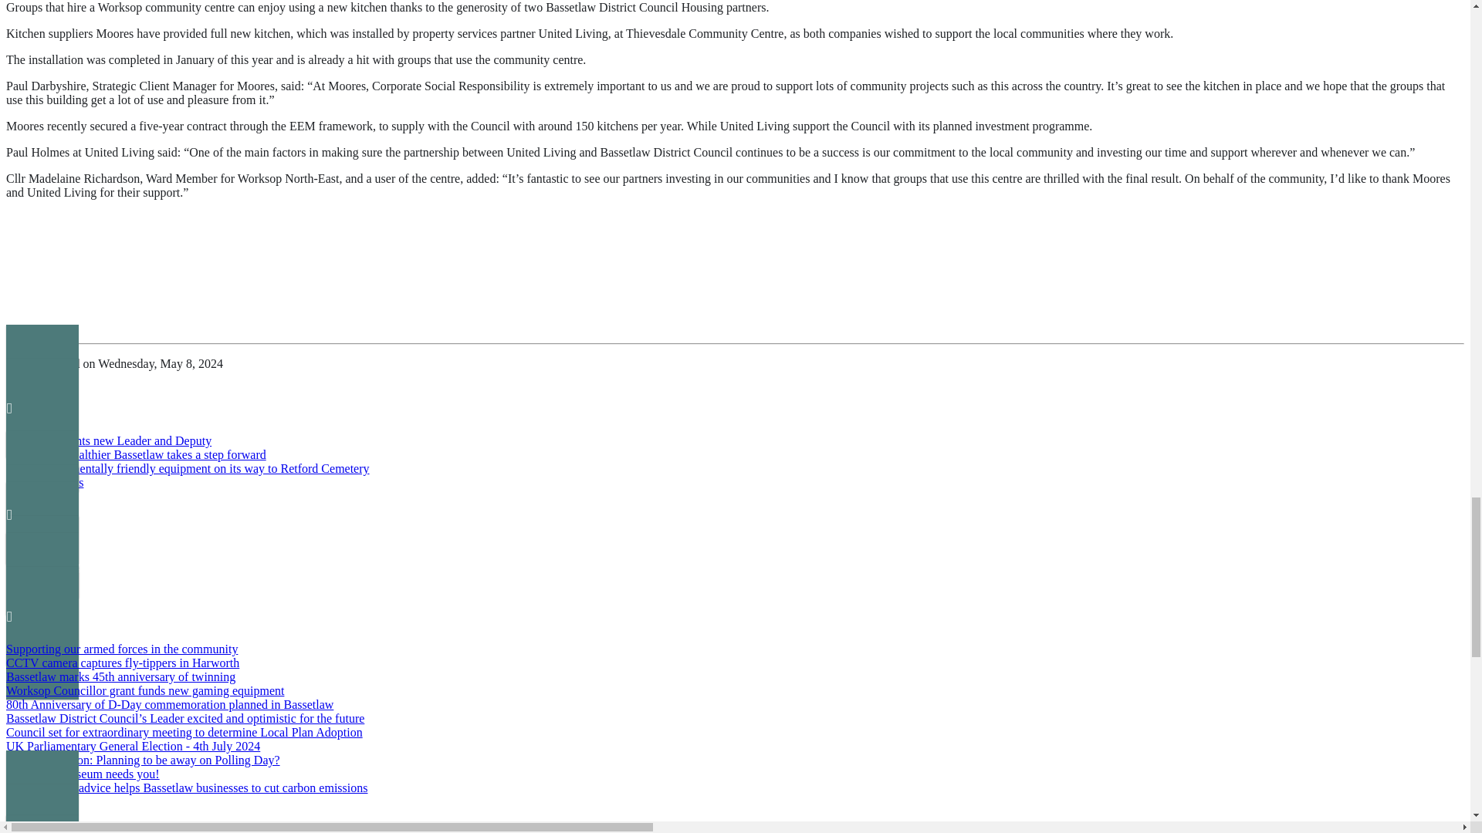 The width and height of the screenshot is (1482, 833). Describe the element at coordinates (170, 705) in the screenshot. I see `80th Anniversary of D-Day commemoration planned in Bassetlaw` at that location.